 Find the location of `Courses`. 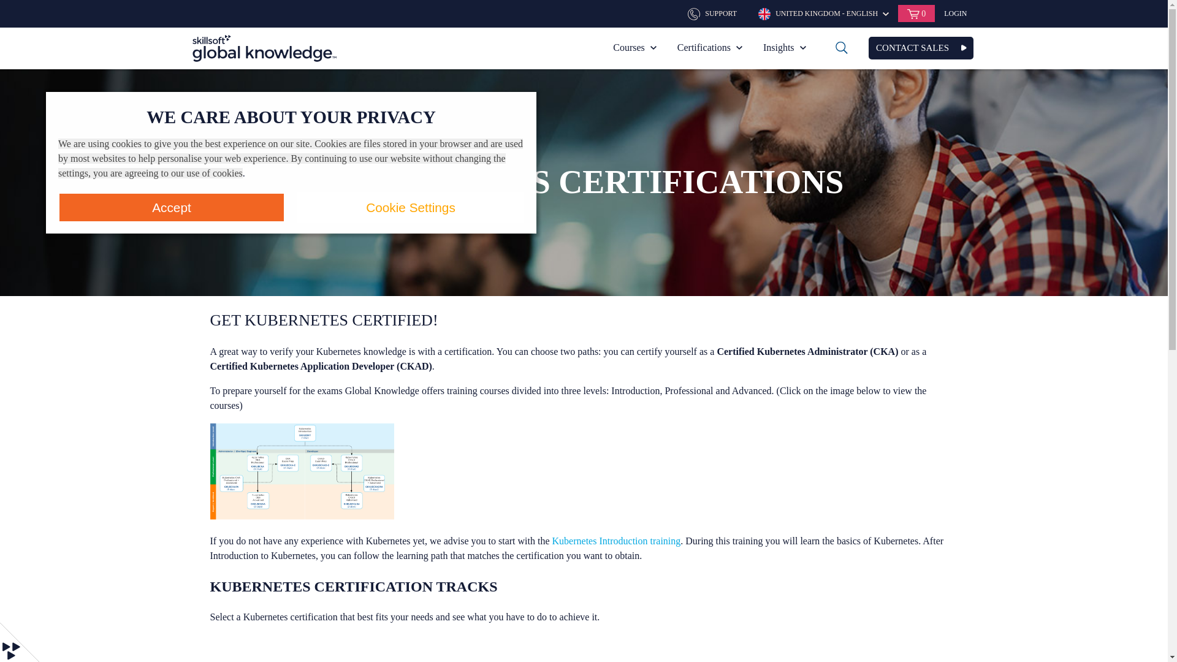

Courses is located at coordinates (634, 48).